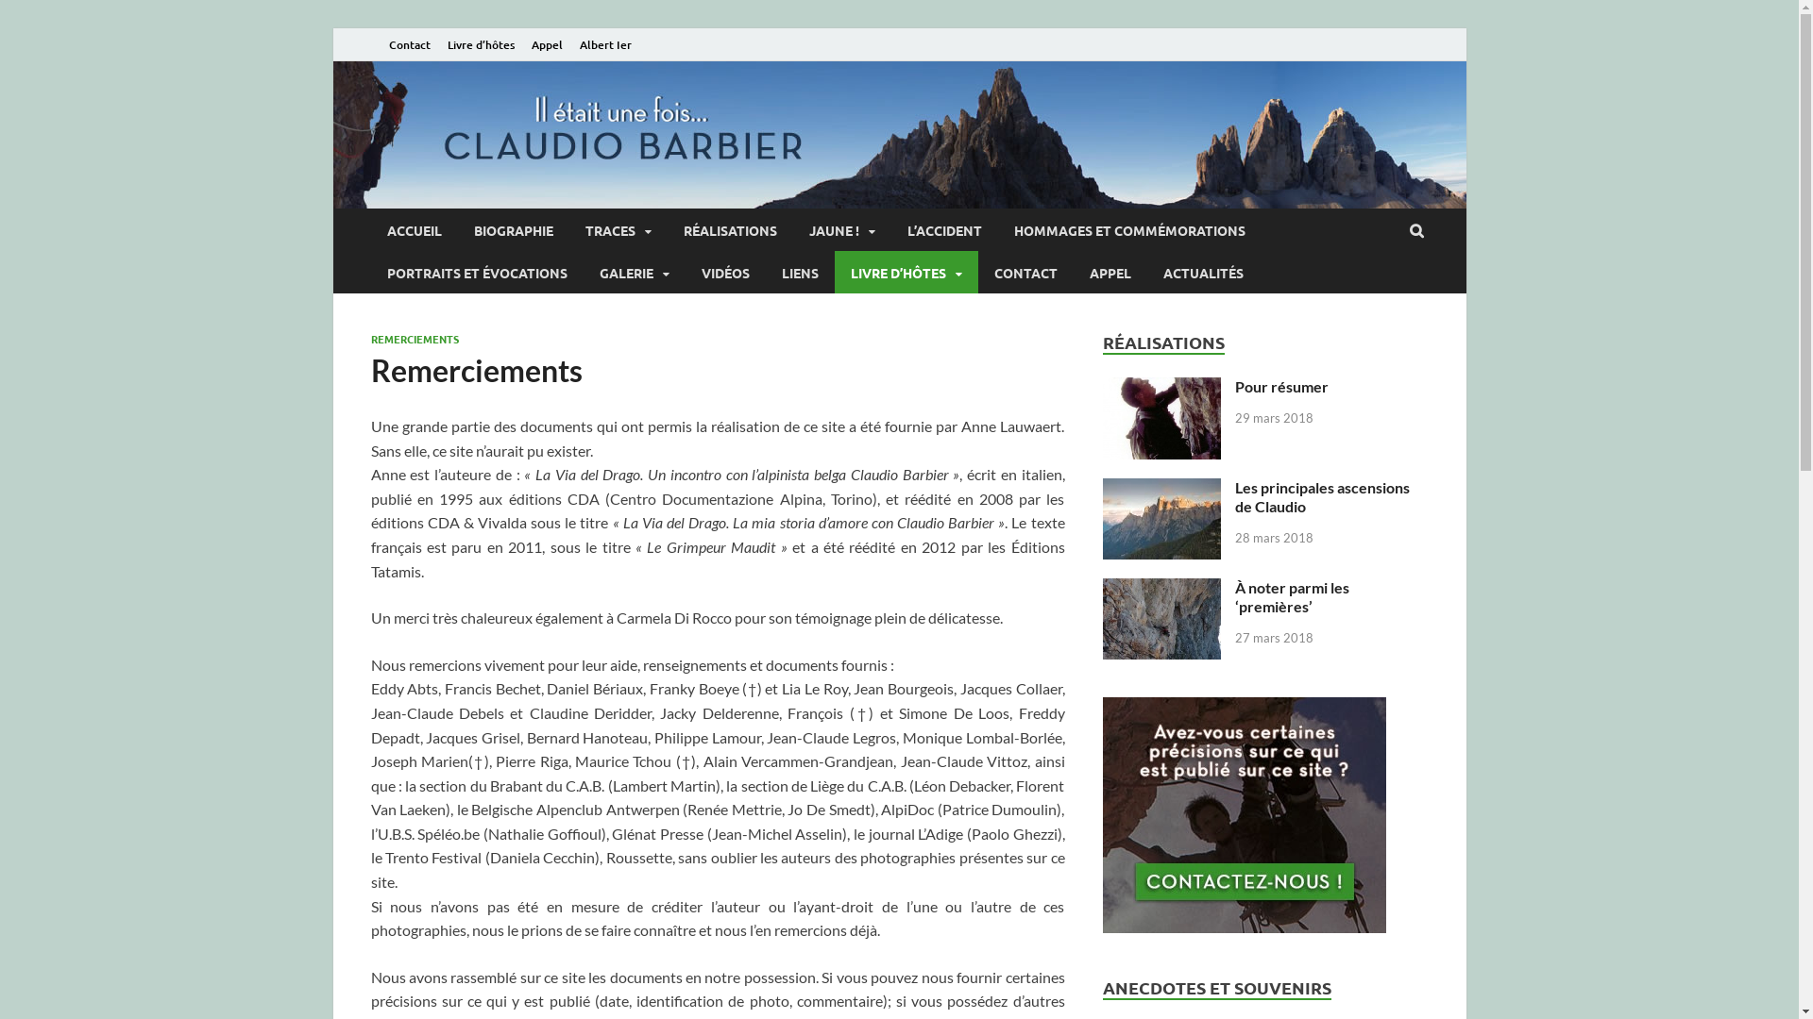 Image resolution: width=1813 pixels, height=1019 pixels. Describe the element at coordinates (1025, 272) in the screenshot. I see `CONTACT` at that location.